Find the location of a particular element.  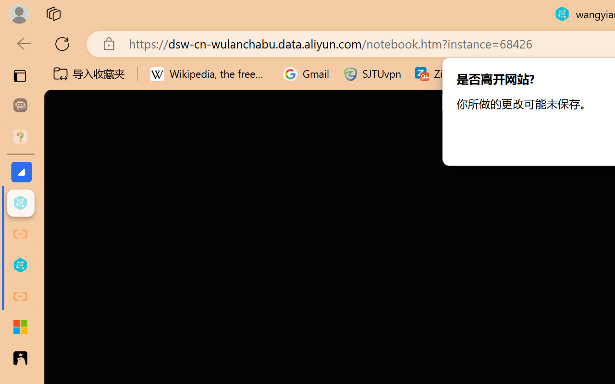

Float In is located at coordinates (212, 53).